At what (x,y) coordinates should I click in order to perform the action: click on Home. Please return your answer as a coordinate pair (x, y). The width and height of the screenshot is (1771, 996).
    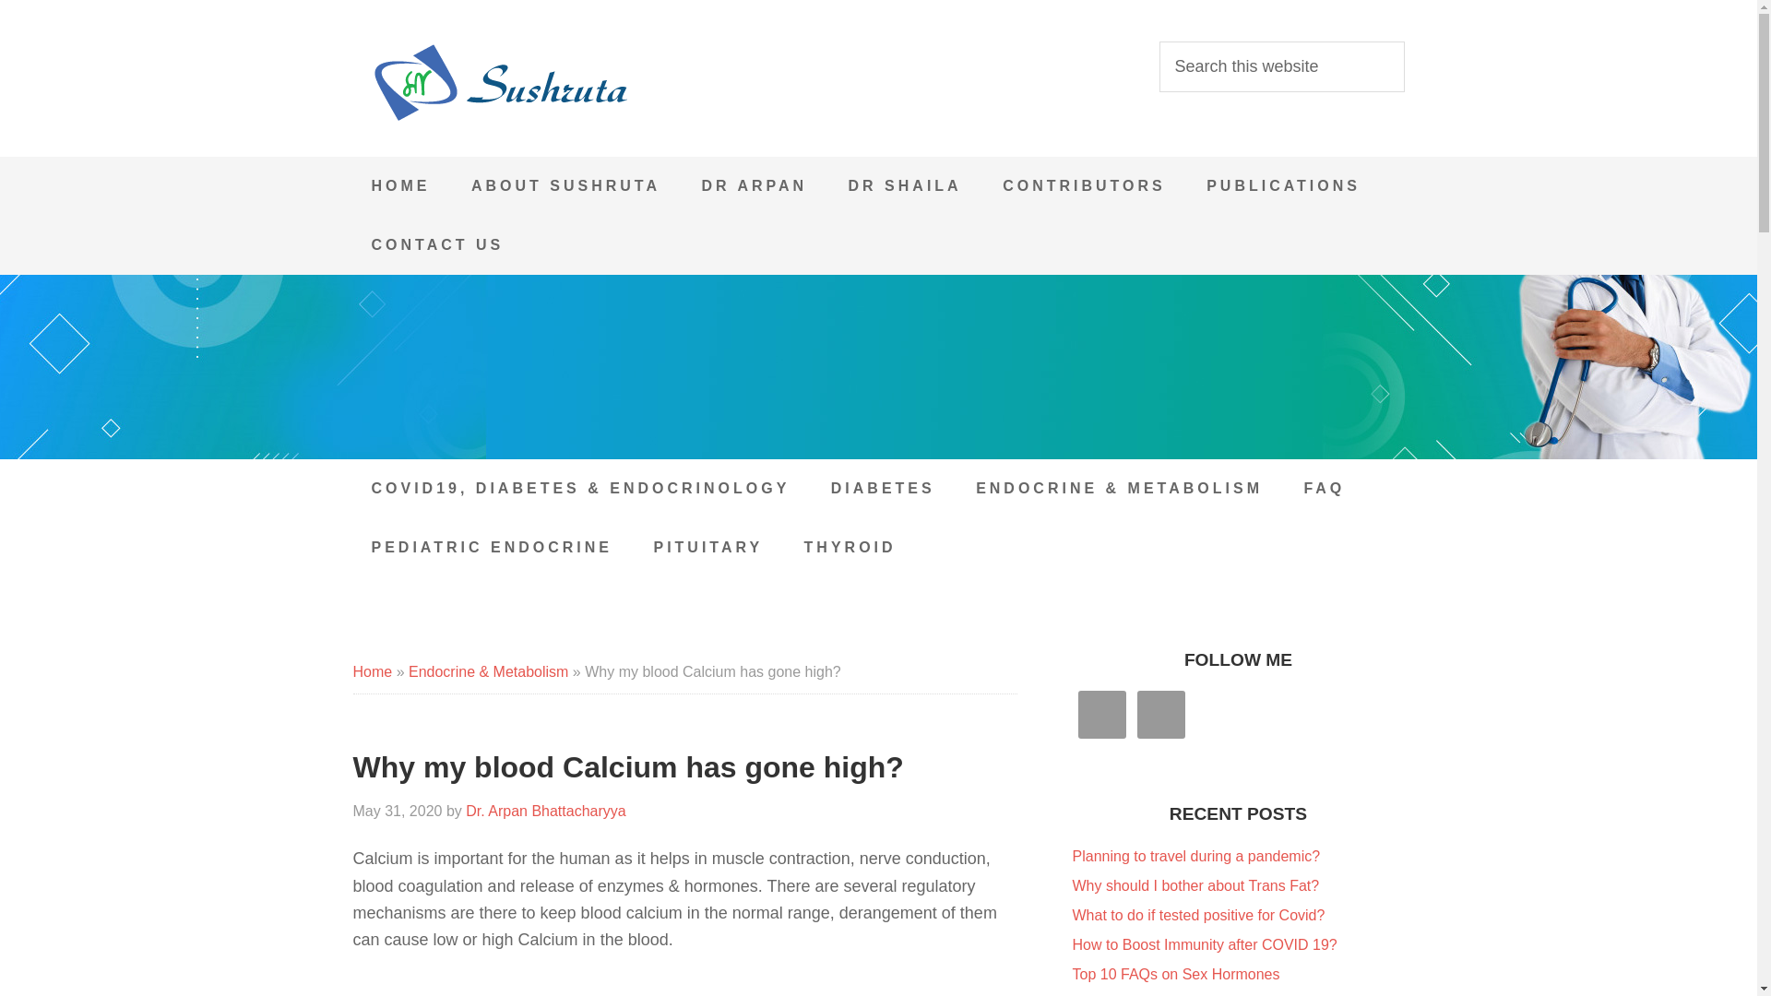
    Looking at the image, I should click on (372, 671).